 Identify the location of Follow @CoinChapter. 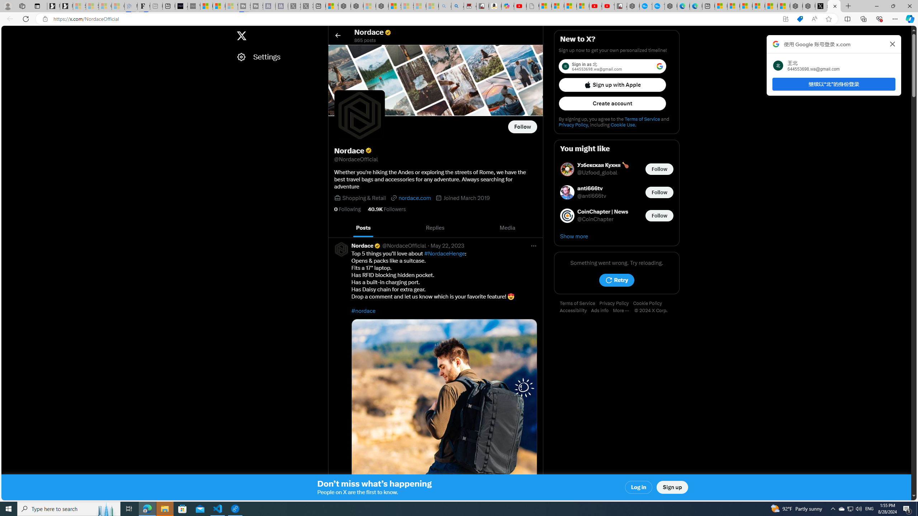
(659, 215).